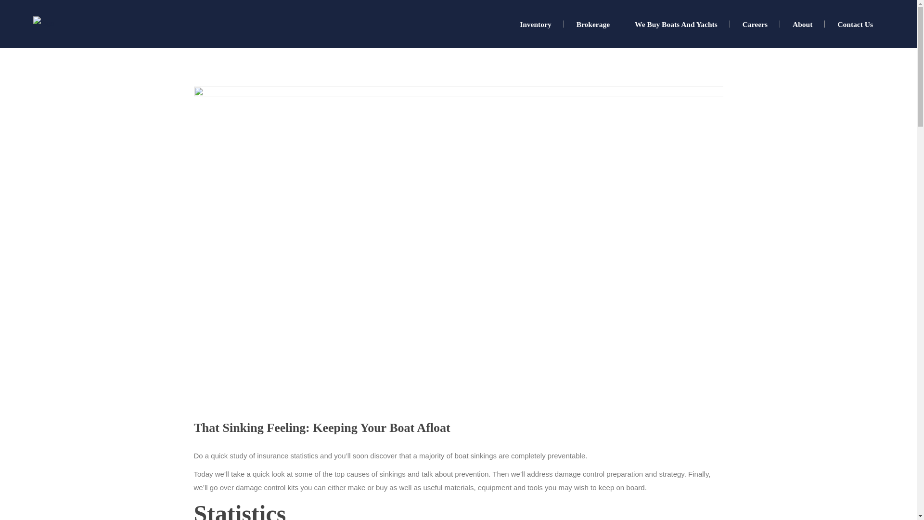 This screenshot has height=520, width=924. What do you see at coordinates (535, 24) in the screenshot?
I see `Inventory` at bounding box center [535, 24].